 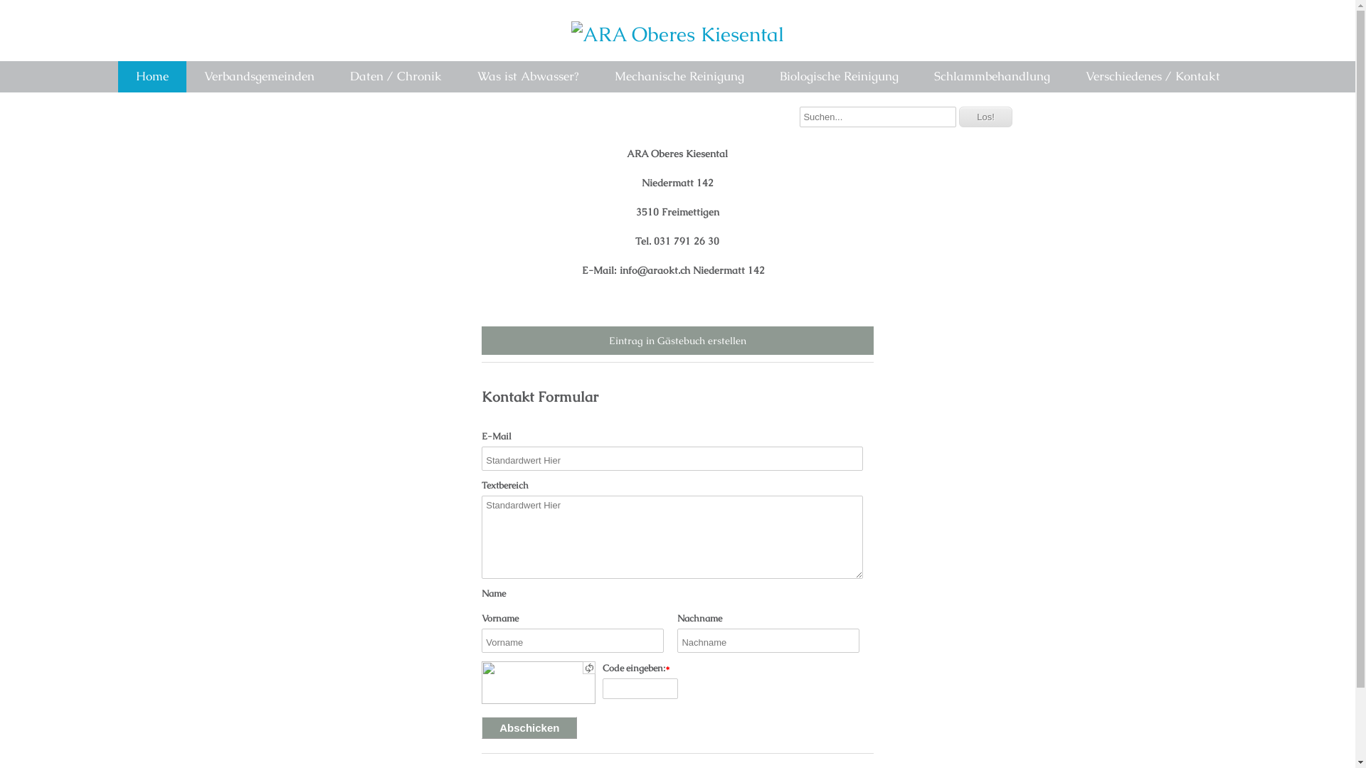 I want to click on Verschiedenes / Kontakt, so click(x=1153, y=77).